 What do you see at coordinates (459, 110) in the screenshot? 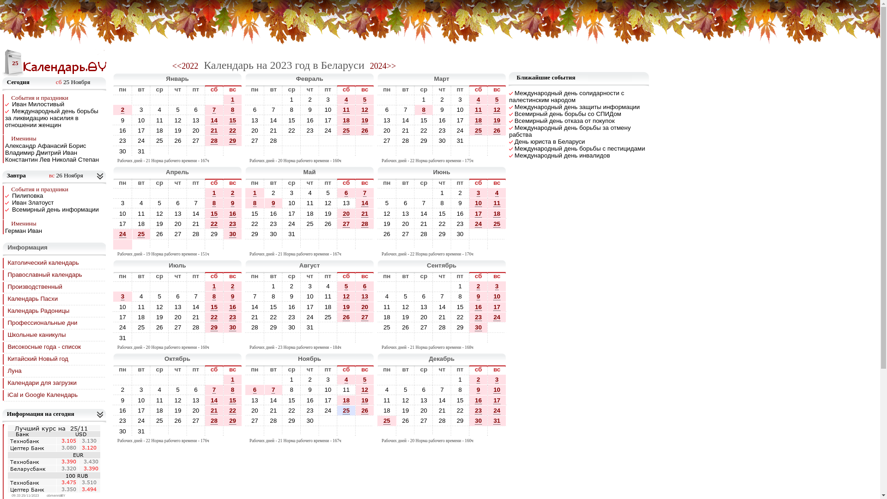
I see `10` at bounding box center [459, 110].